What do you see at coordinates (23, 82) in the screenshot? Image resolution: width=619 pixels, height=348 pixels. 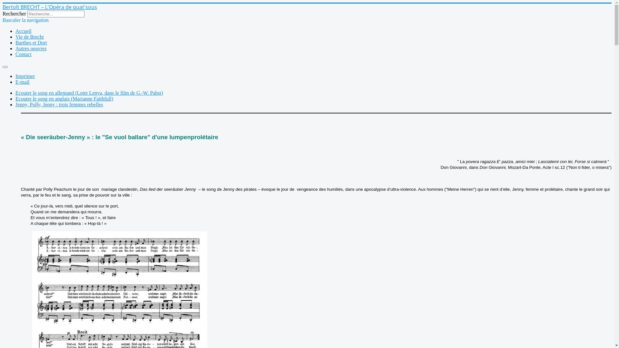 I see `E-mail` at bounding box center [23, 82].